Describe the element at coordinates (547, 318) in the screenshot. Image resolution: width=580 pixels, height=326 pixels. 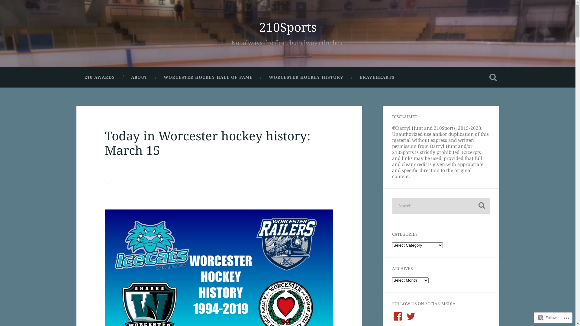
I see `Follow` at that location.